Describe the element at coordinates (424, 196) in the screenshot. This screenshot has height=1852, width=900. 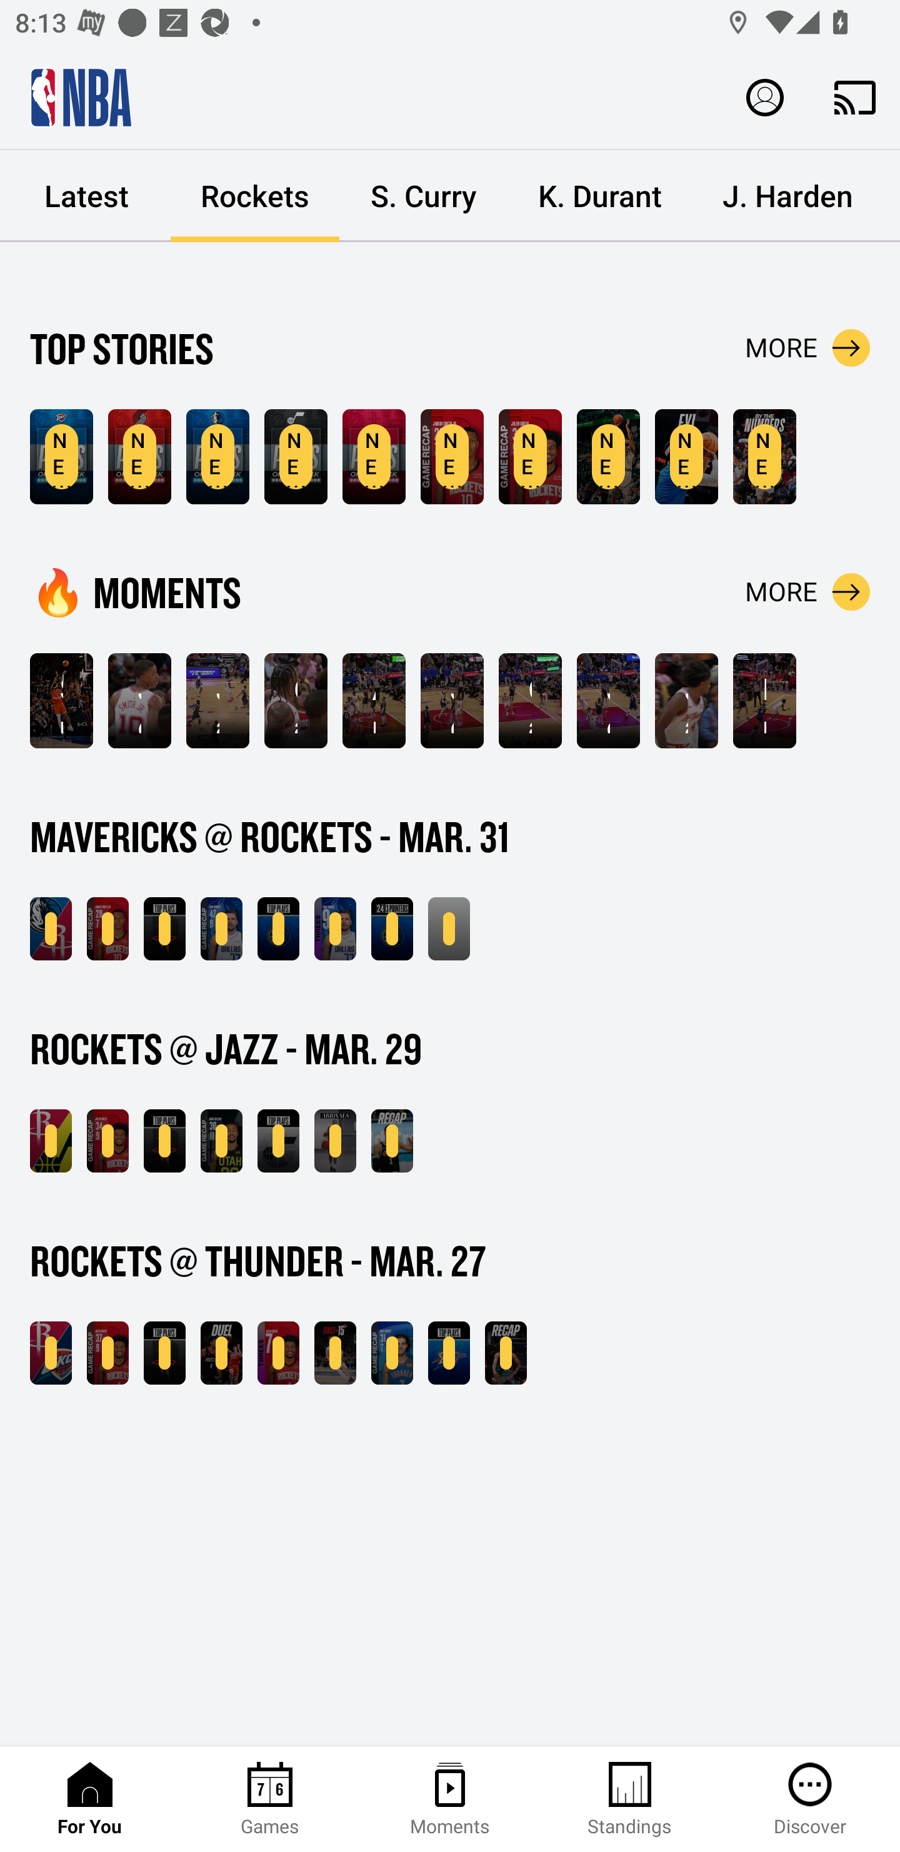
I see `S. Curry` at that location.